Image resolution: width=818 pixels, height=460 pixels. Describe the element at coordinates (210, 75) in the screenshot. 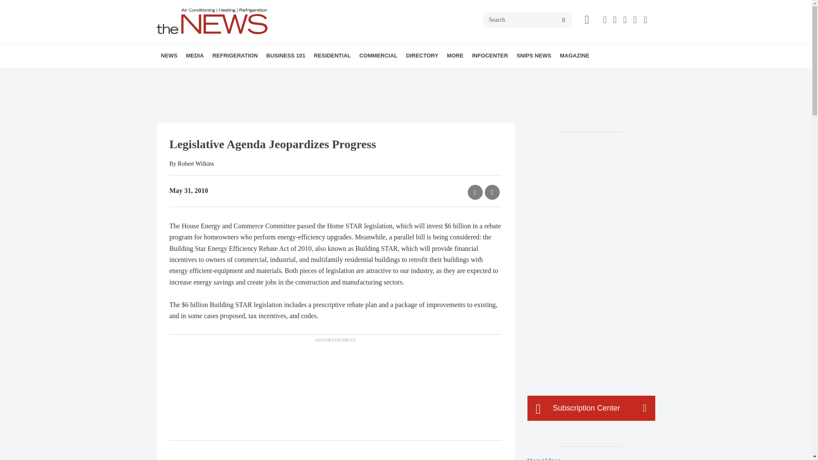

I see `BREAKING NEWS` at that location.